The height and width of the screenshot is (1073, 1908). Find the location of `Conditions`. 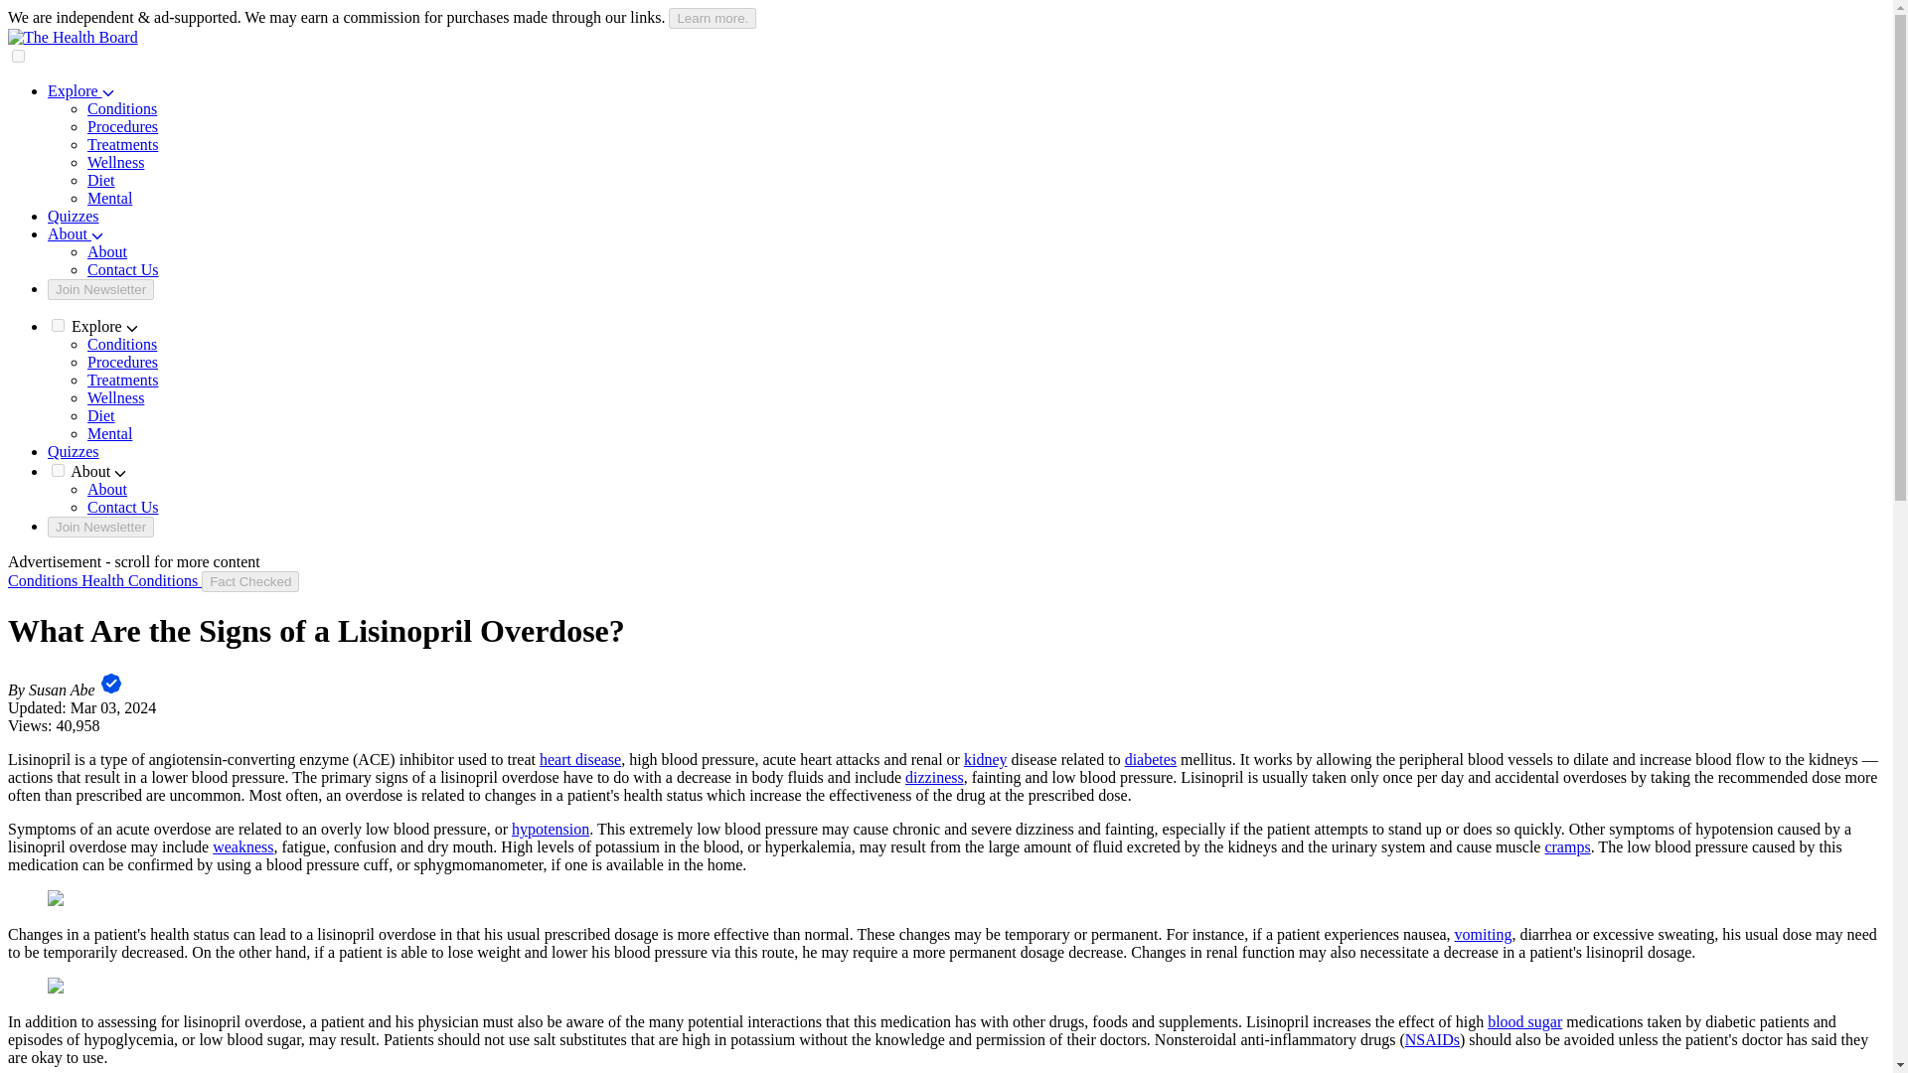

Conditions is located at coordinates (121, 344).